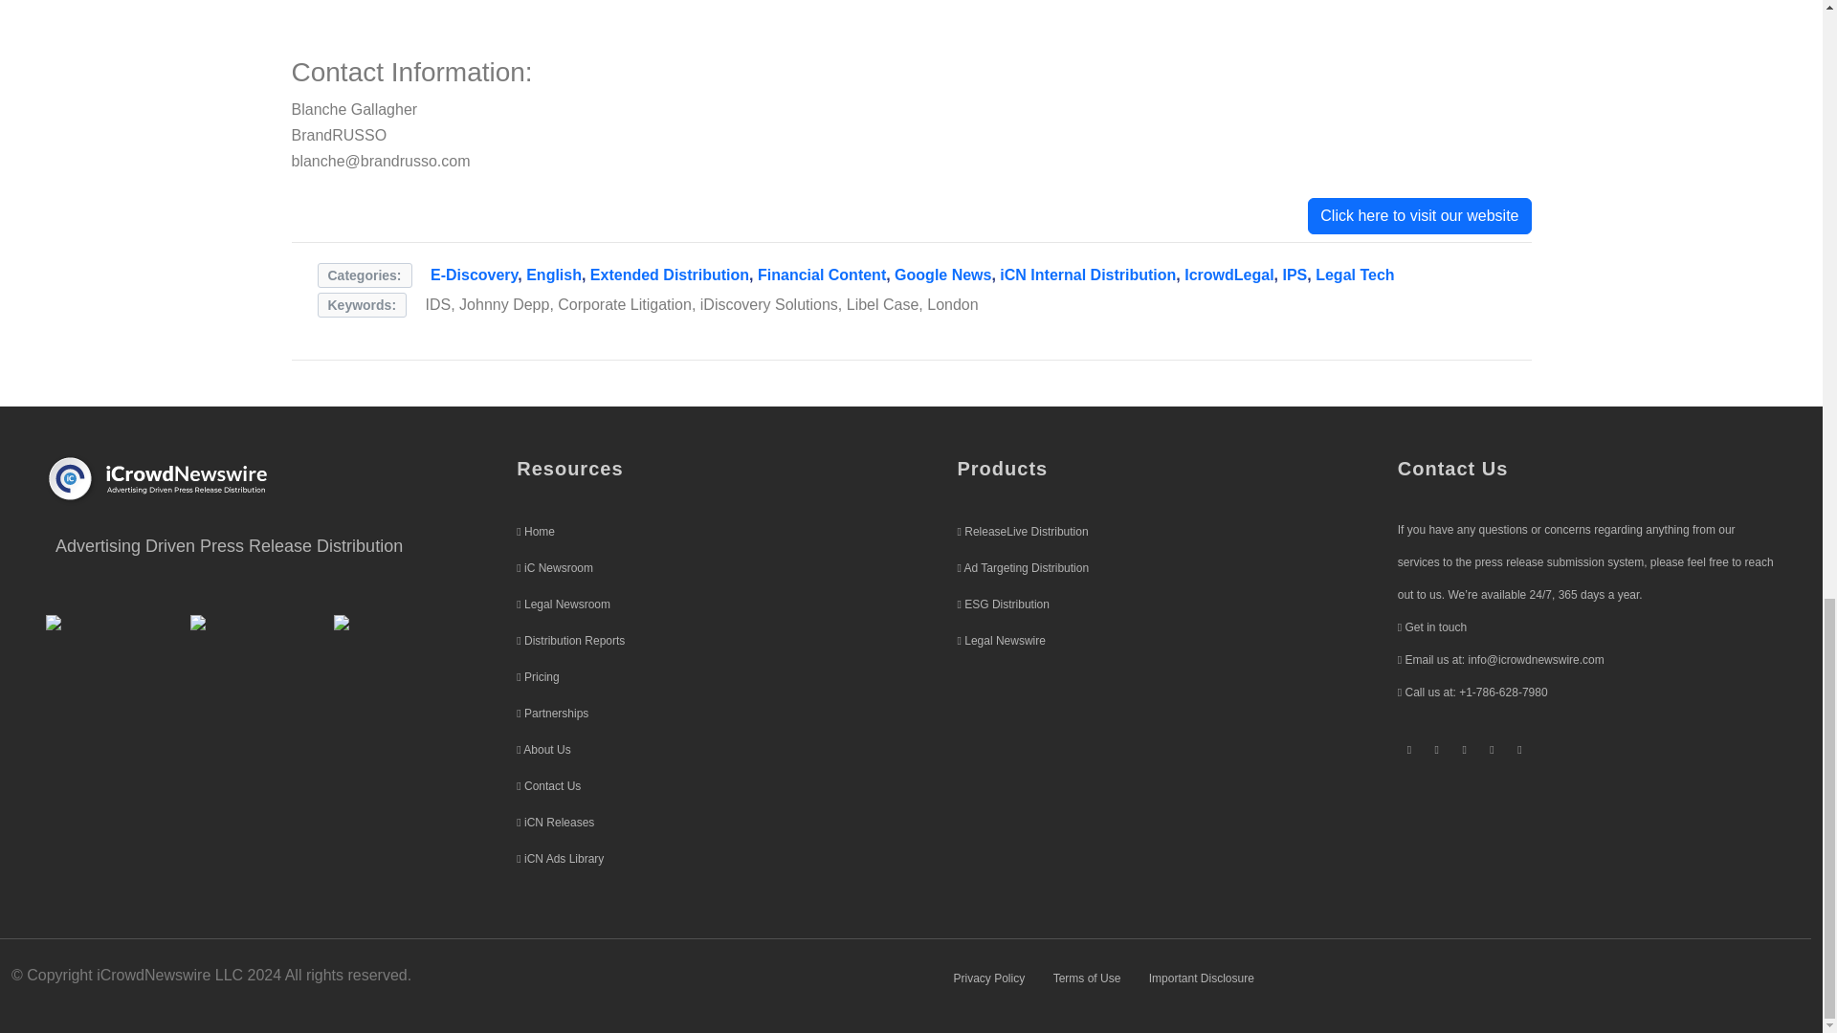 The height and width of the screenshot is (1033, 1837). Describe the element at coordinates (943, 274) in the screenshot. I see `Google News` at that location.